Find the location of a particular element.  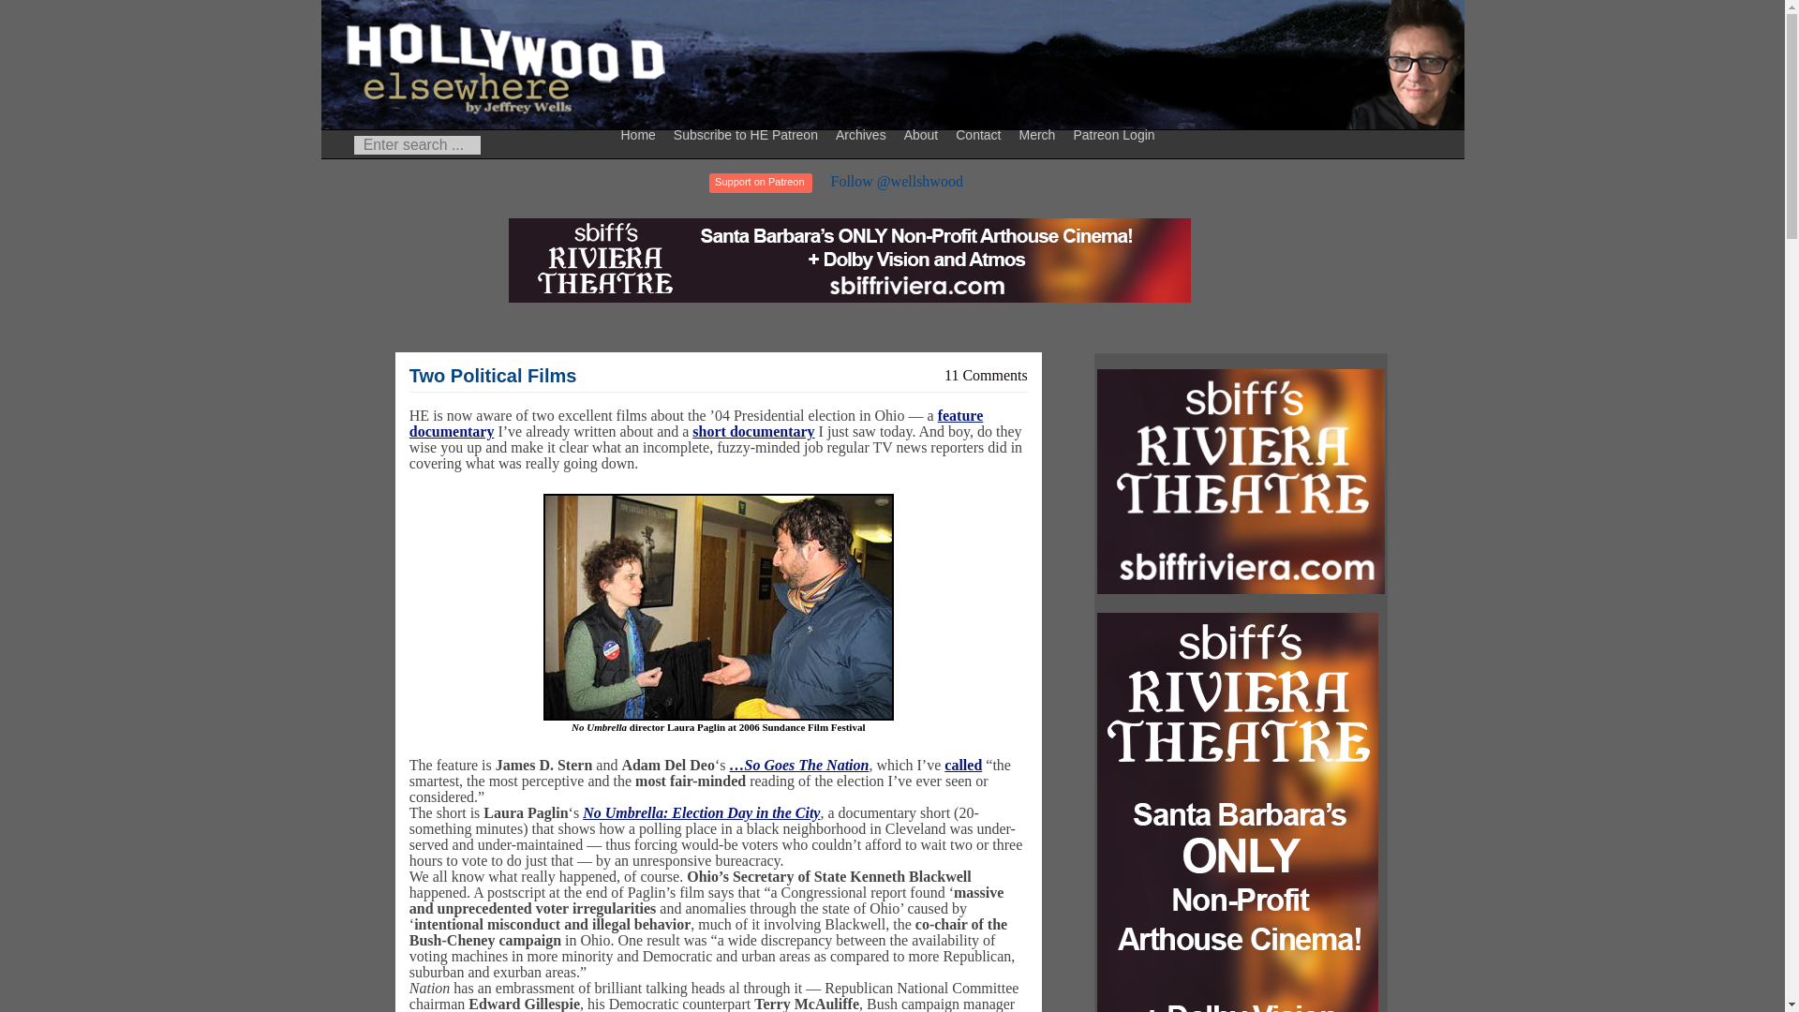

called is located at coordinates (963, 765).